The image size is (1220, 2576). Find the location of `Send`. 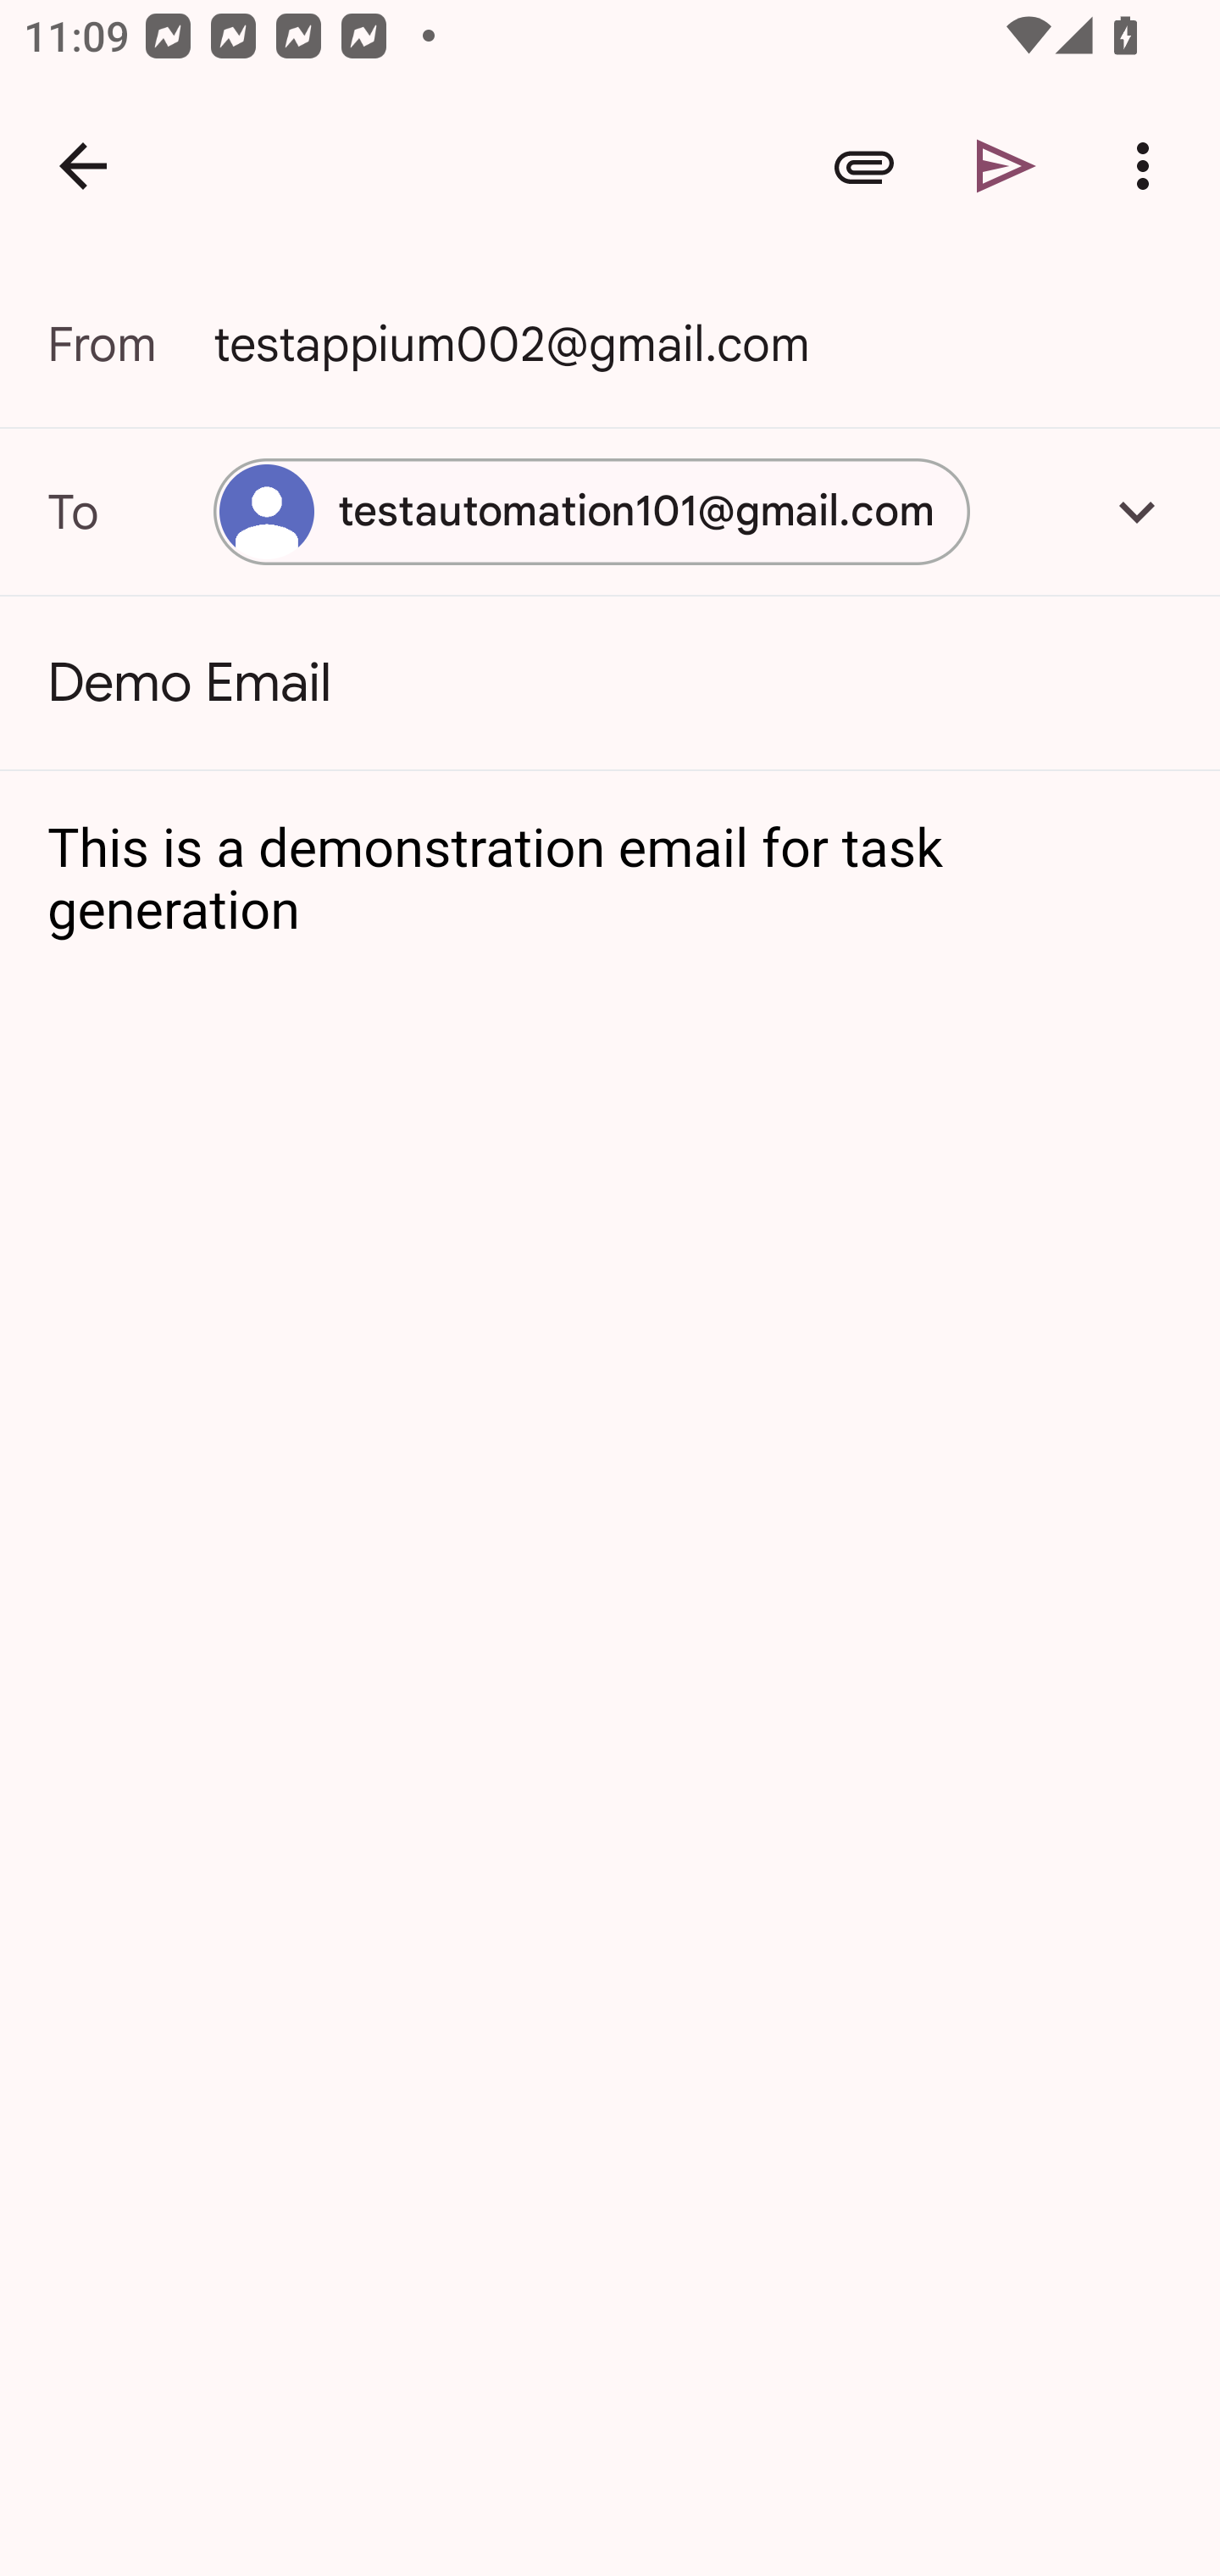

Send is located at coordinates (1006, 166).